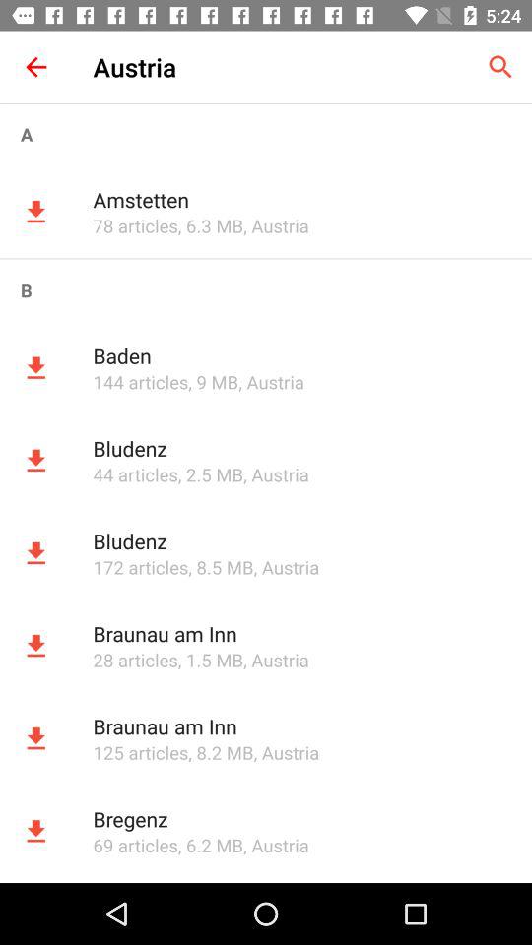 The image size is (532, 945). What do you see at coordinates (301, 355) in the screenshot?
I see `flip to baden app` at bounding box center [301, 355].